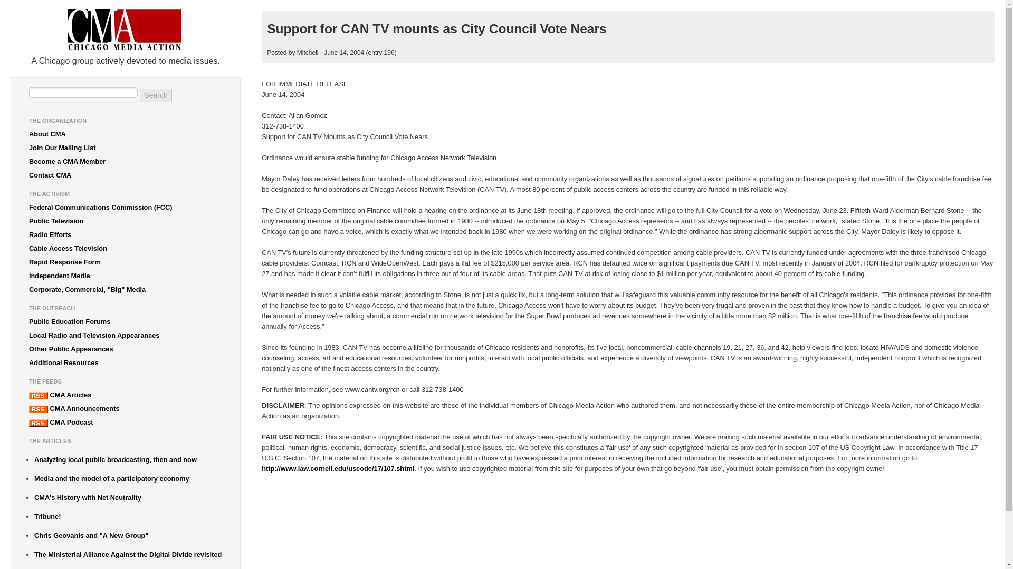  What do you see at coordinates (155, 95) in the screenshot?
I see `Search` at bounding box center [155, 95].